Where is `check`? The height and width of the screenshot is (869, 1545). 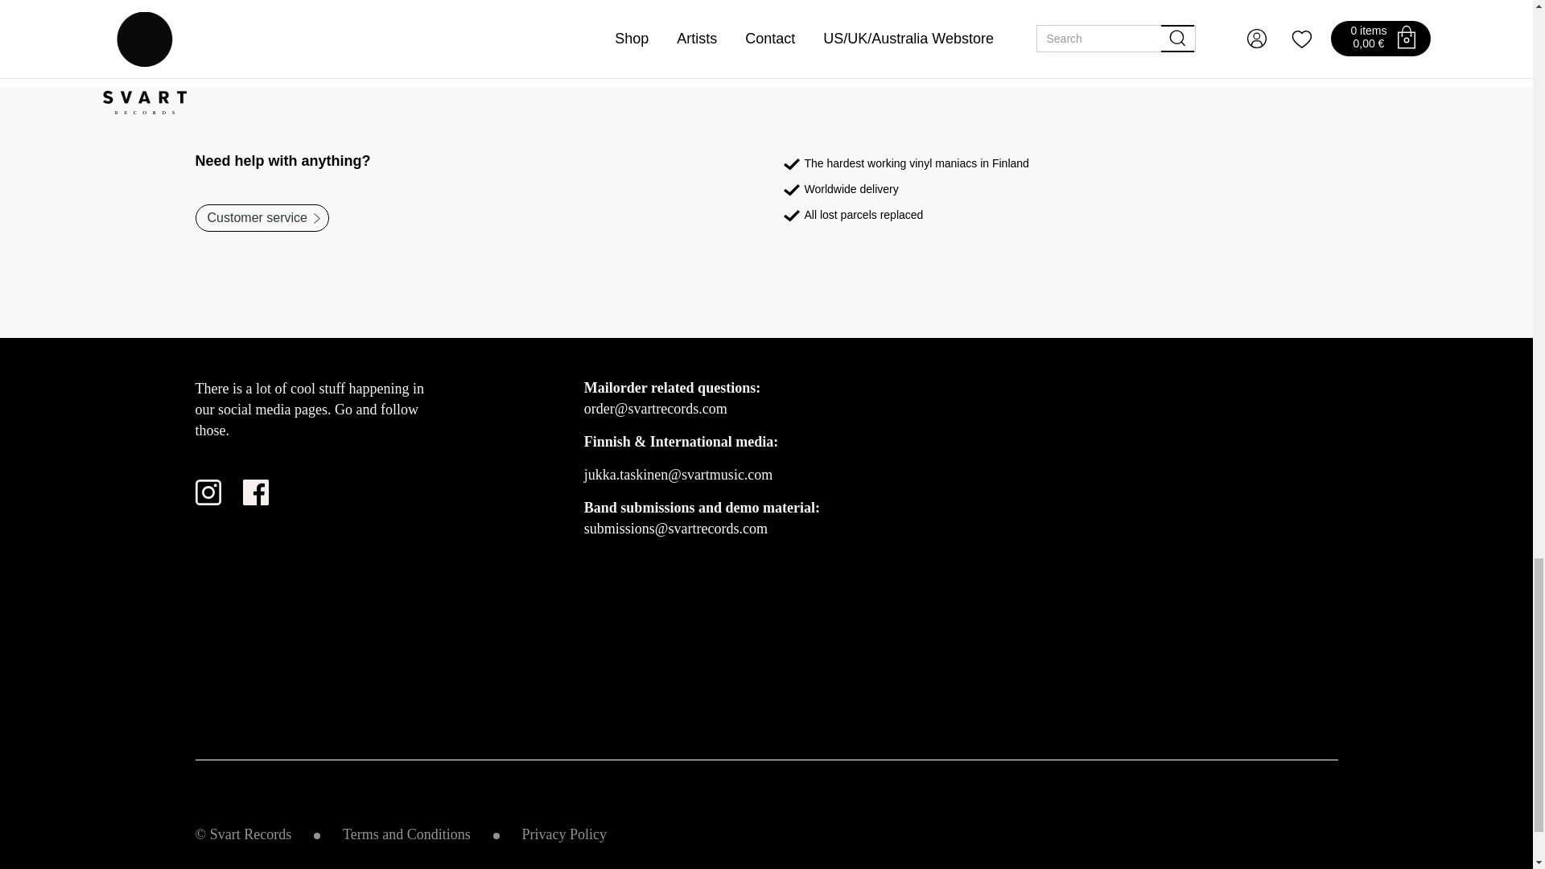 check is located at coordinates (792, 216).